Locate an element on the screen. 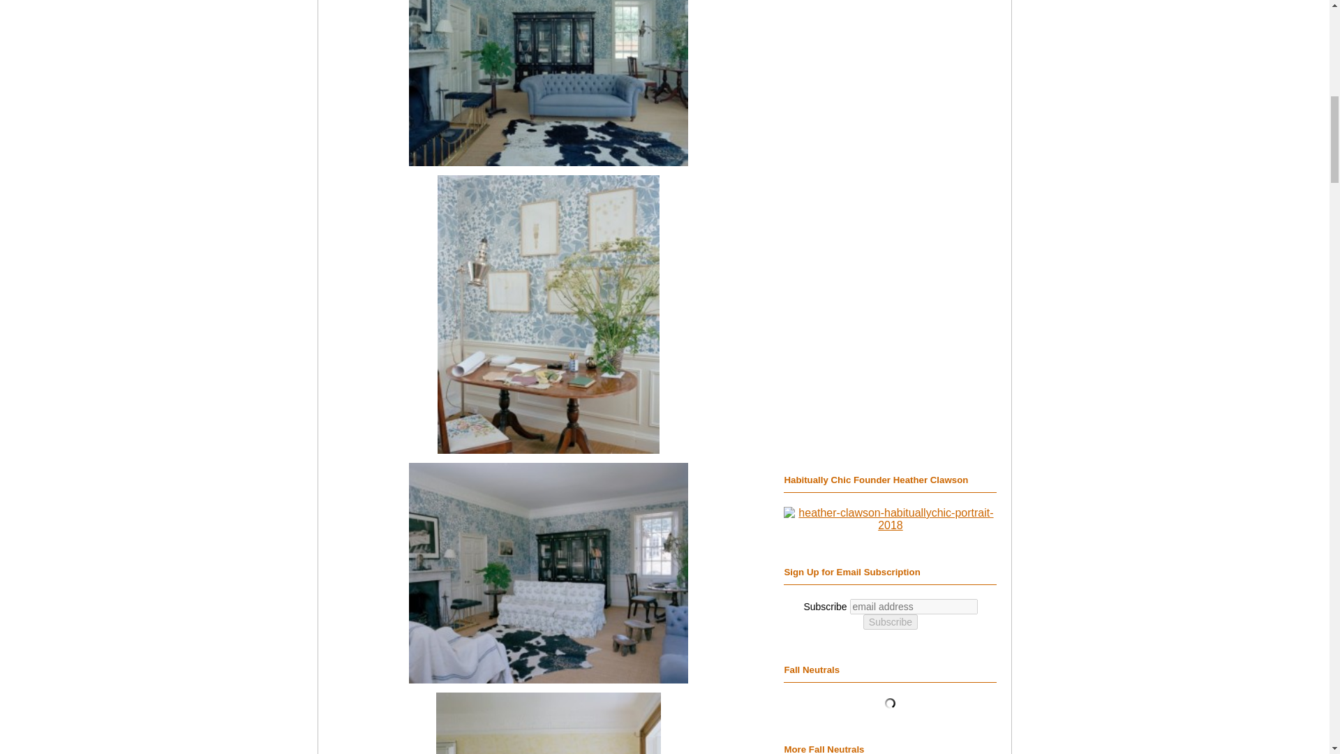 The height and width of the screenshot is (754, 1340). Advertisement is located at coordinates (891, 251).